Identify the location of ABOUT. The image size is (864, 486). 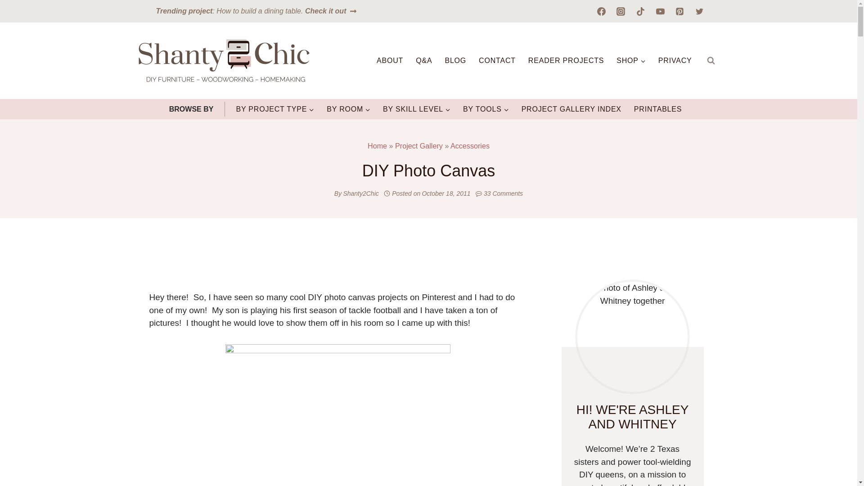
(390, 60).